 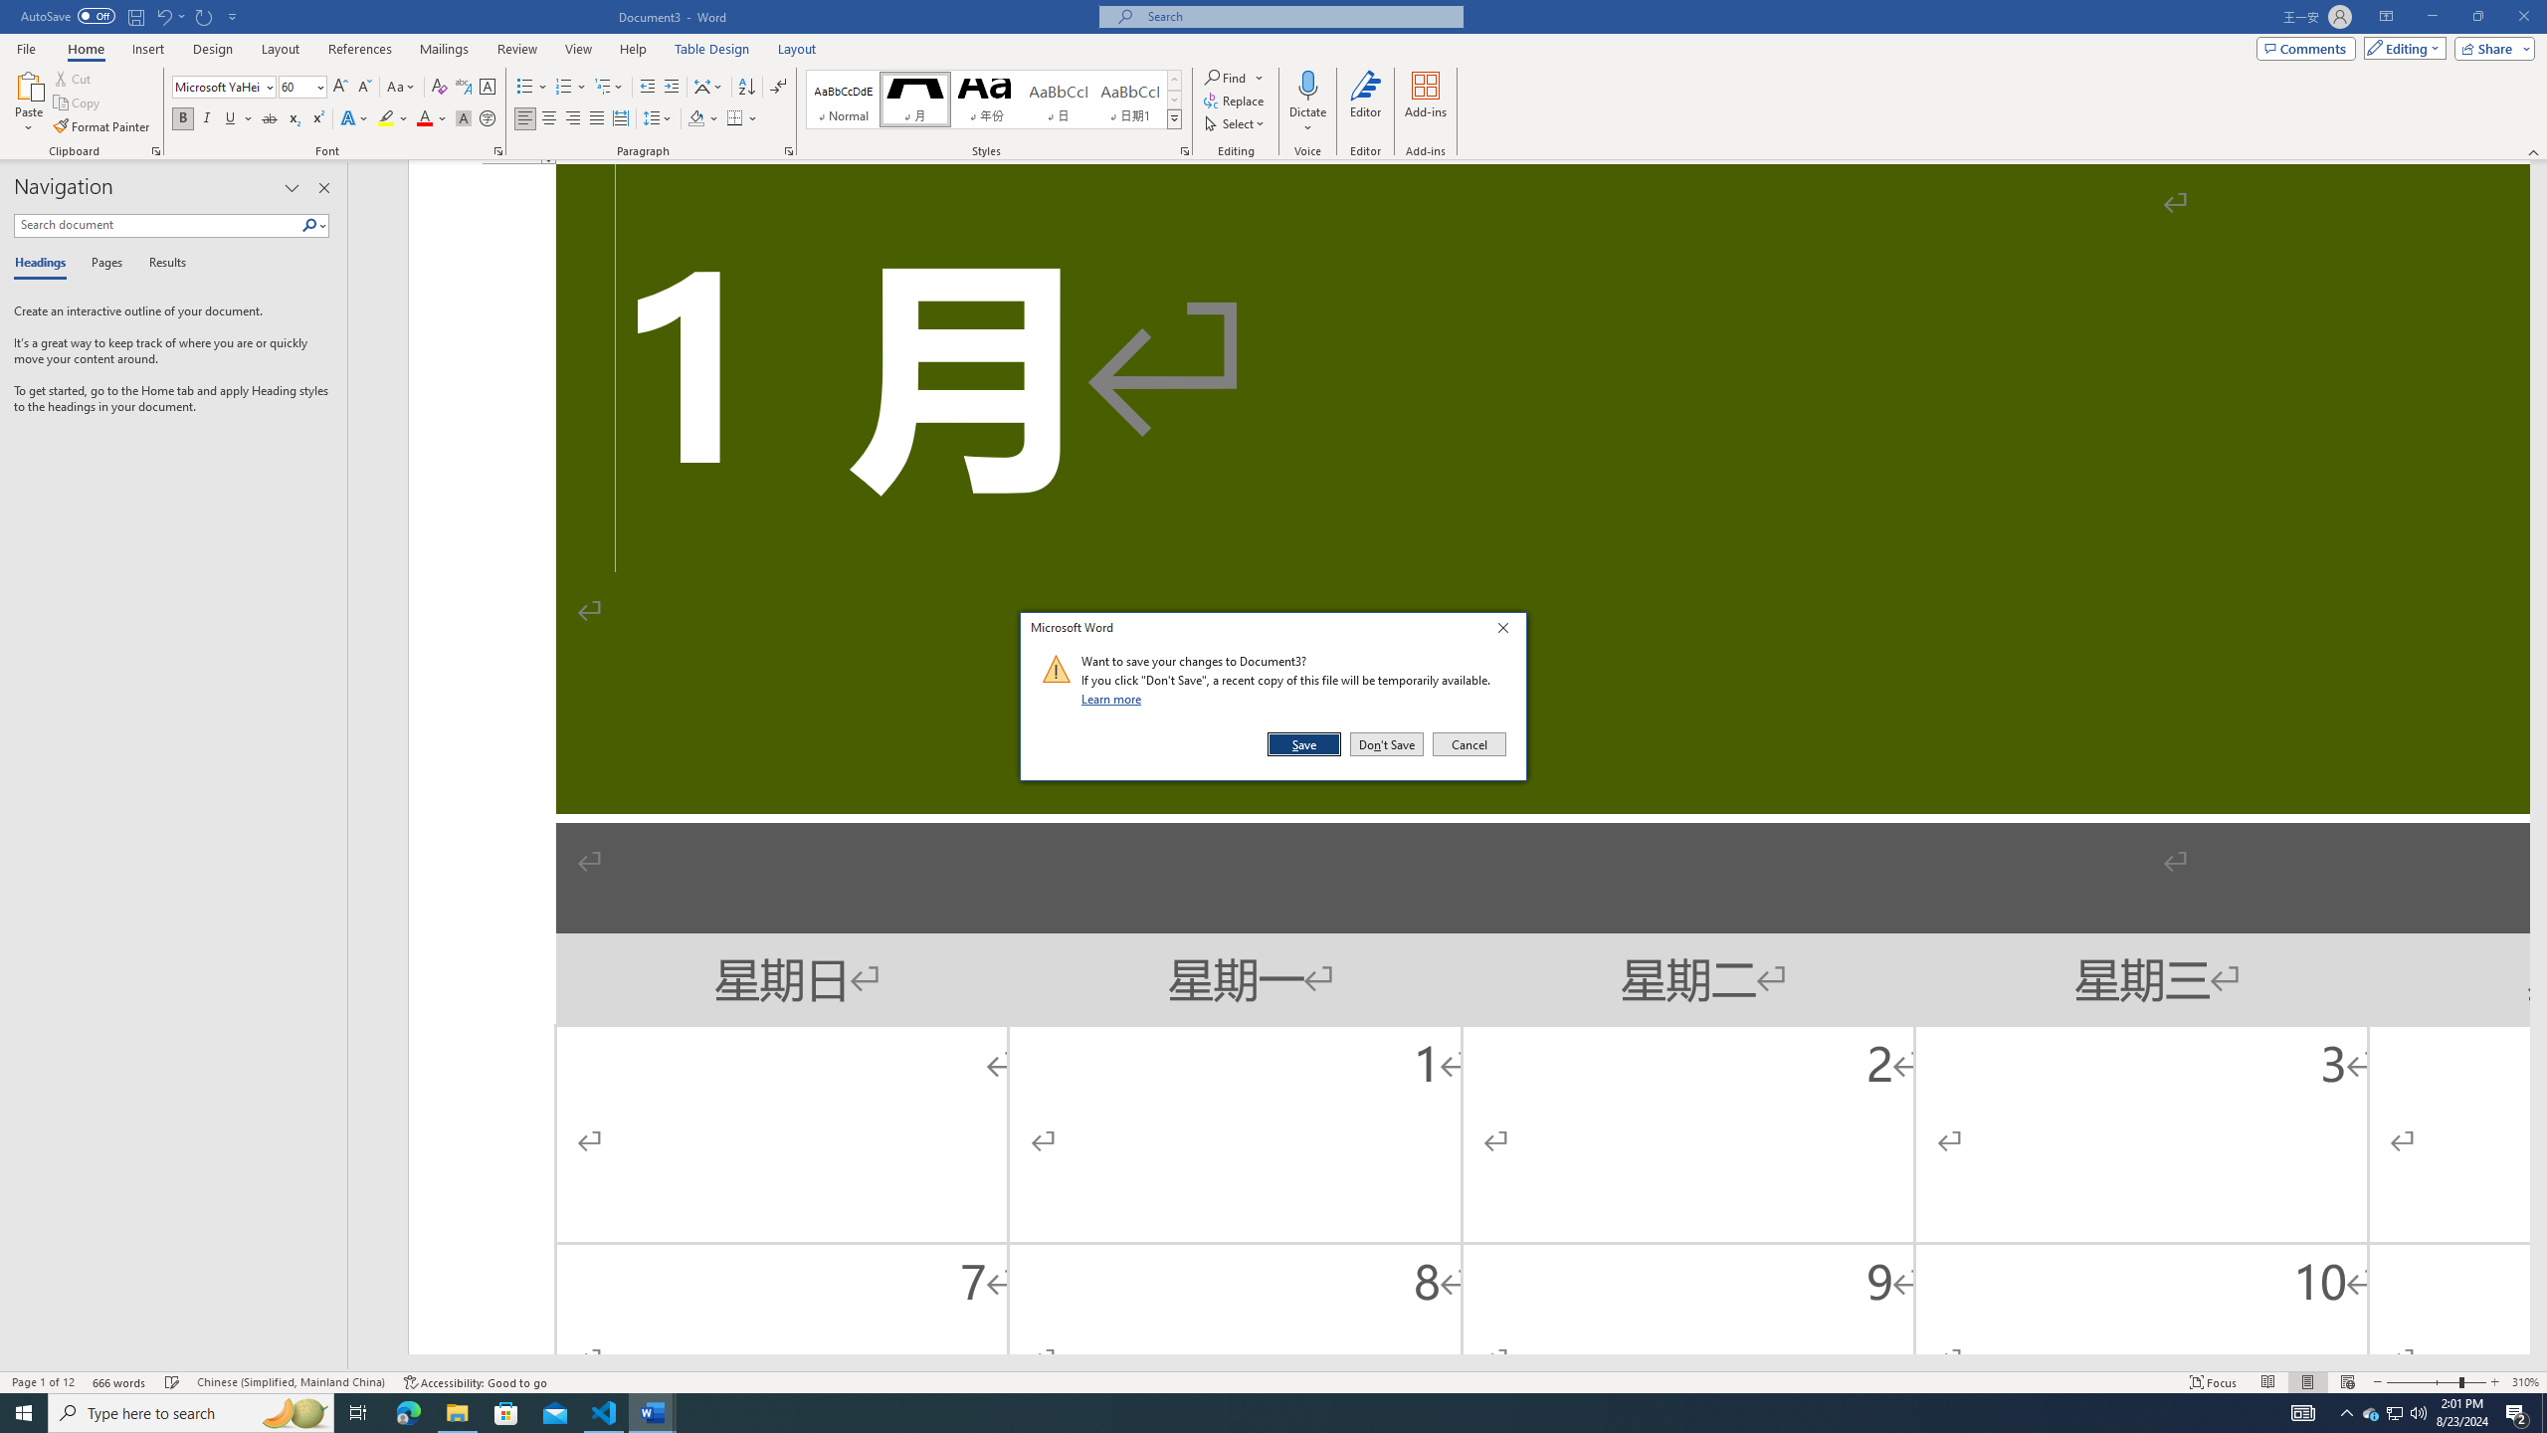 What do you see at coordinates (2436, 1382) in the screenshot?
I see `Zoom` at bounding box center [2436, 1382].